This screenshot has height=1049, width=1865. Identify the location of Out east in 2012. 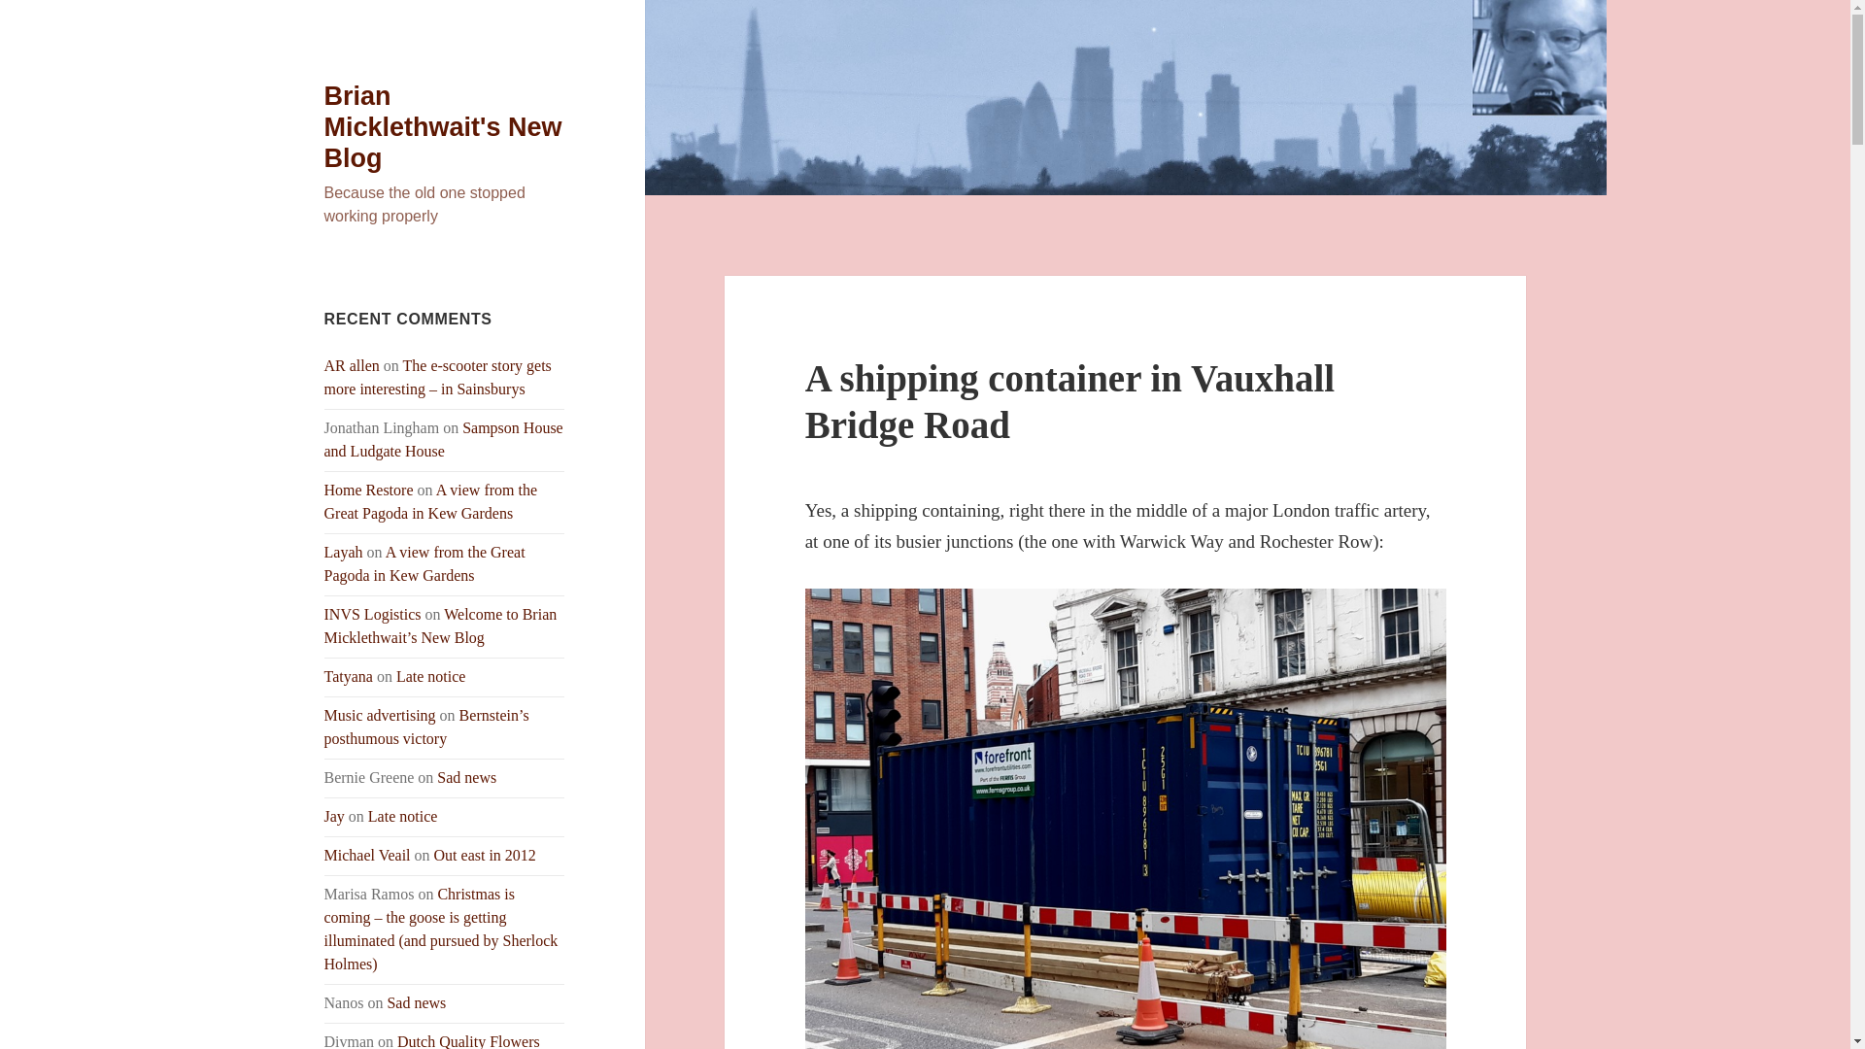
(486, 855).